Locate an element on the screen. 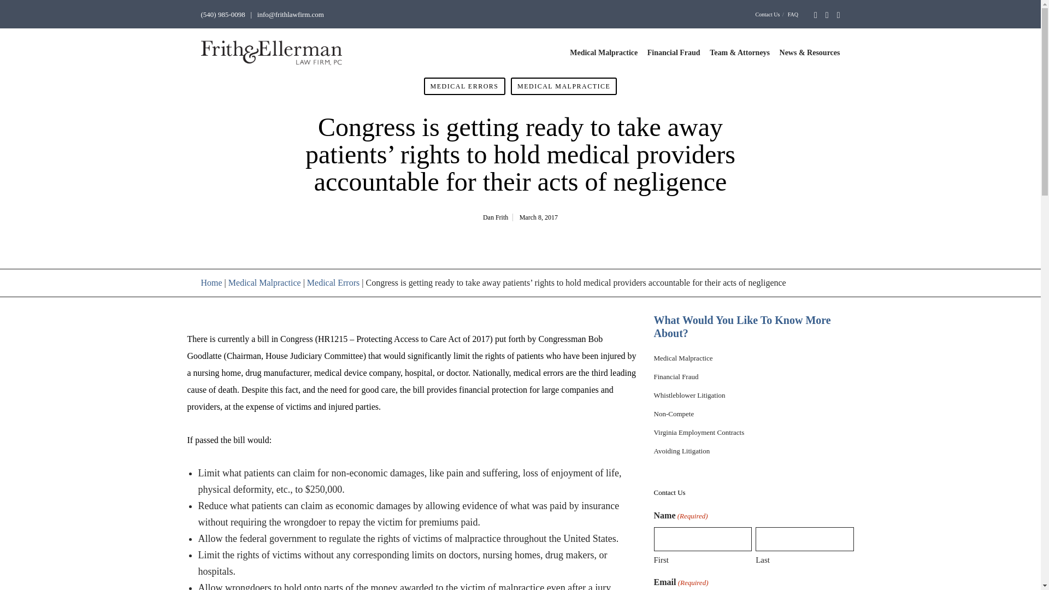 The width and height of the screenshot is (1049, 590). Medical Malpractice is located at coordinates (683, 358).